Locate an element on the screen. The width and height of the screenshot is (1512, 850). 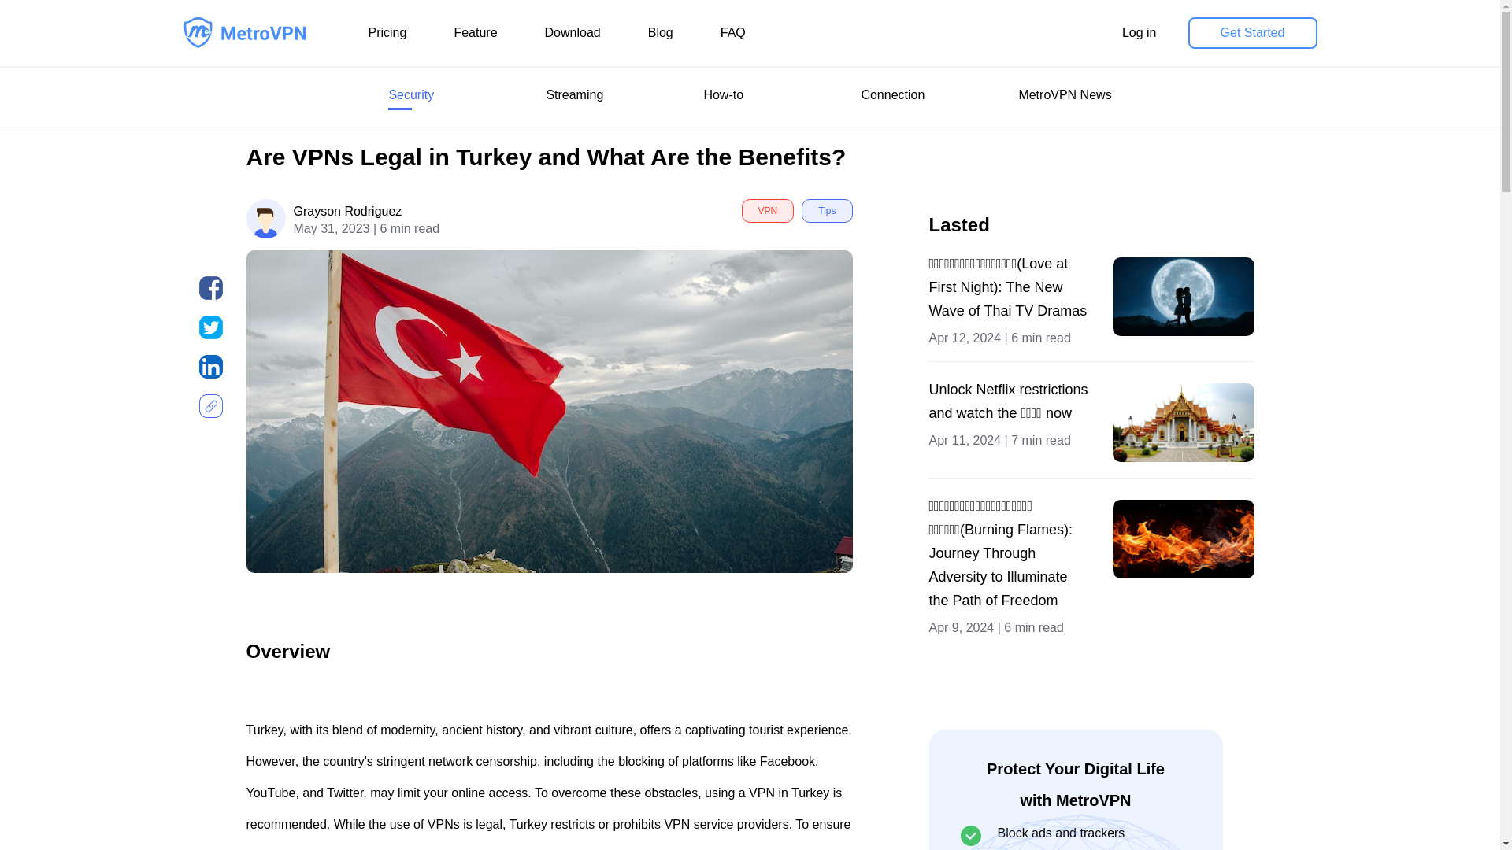
Download is located at coordinates (572, 32).